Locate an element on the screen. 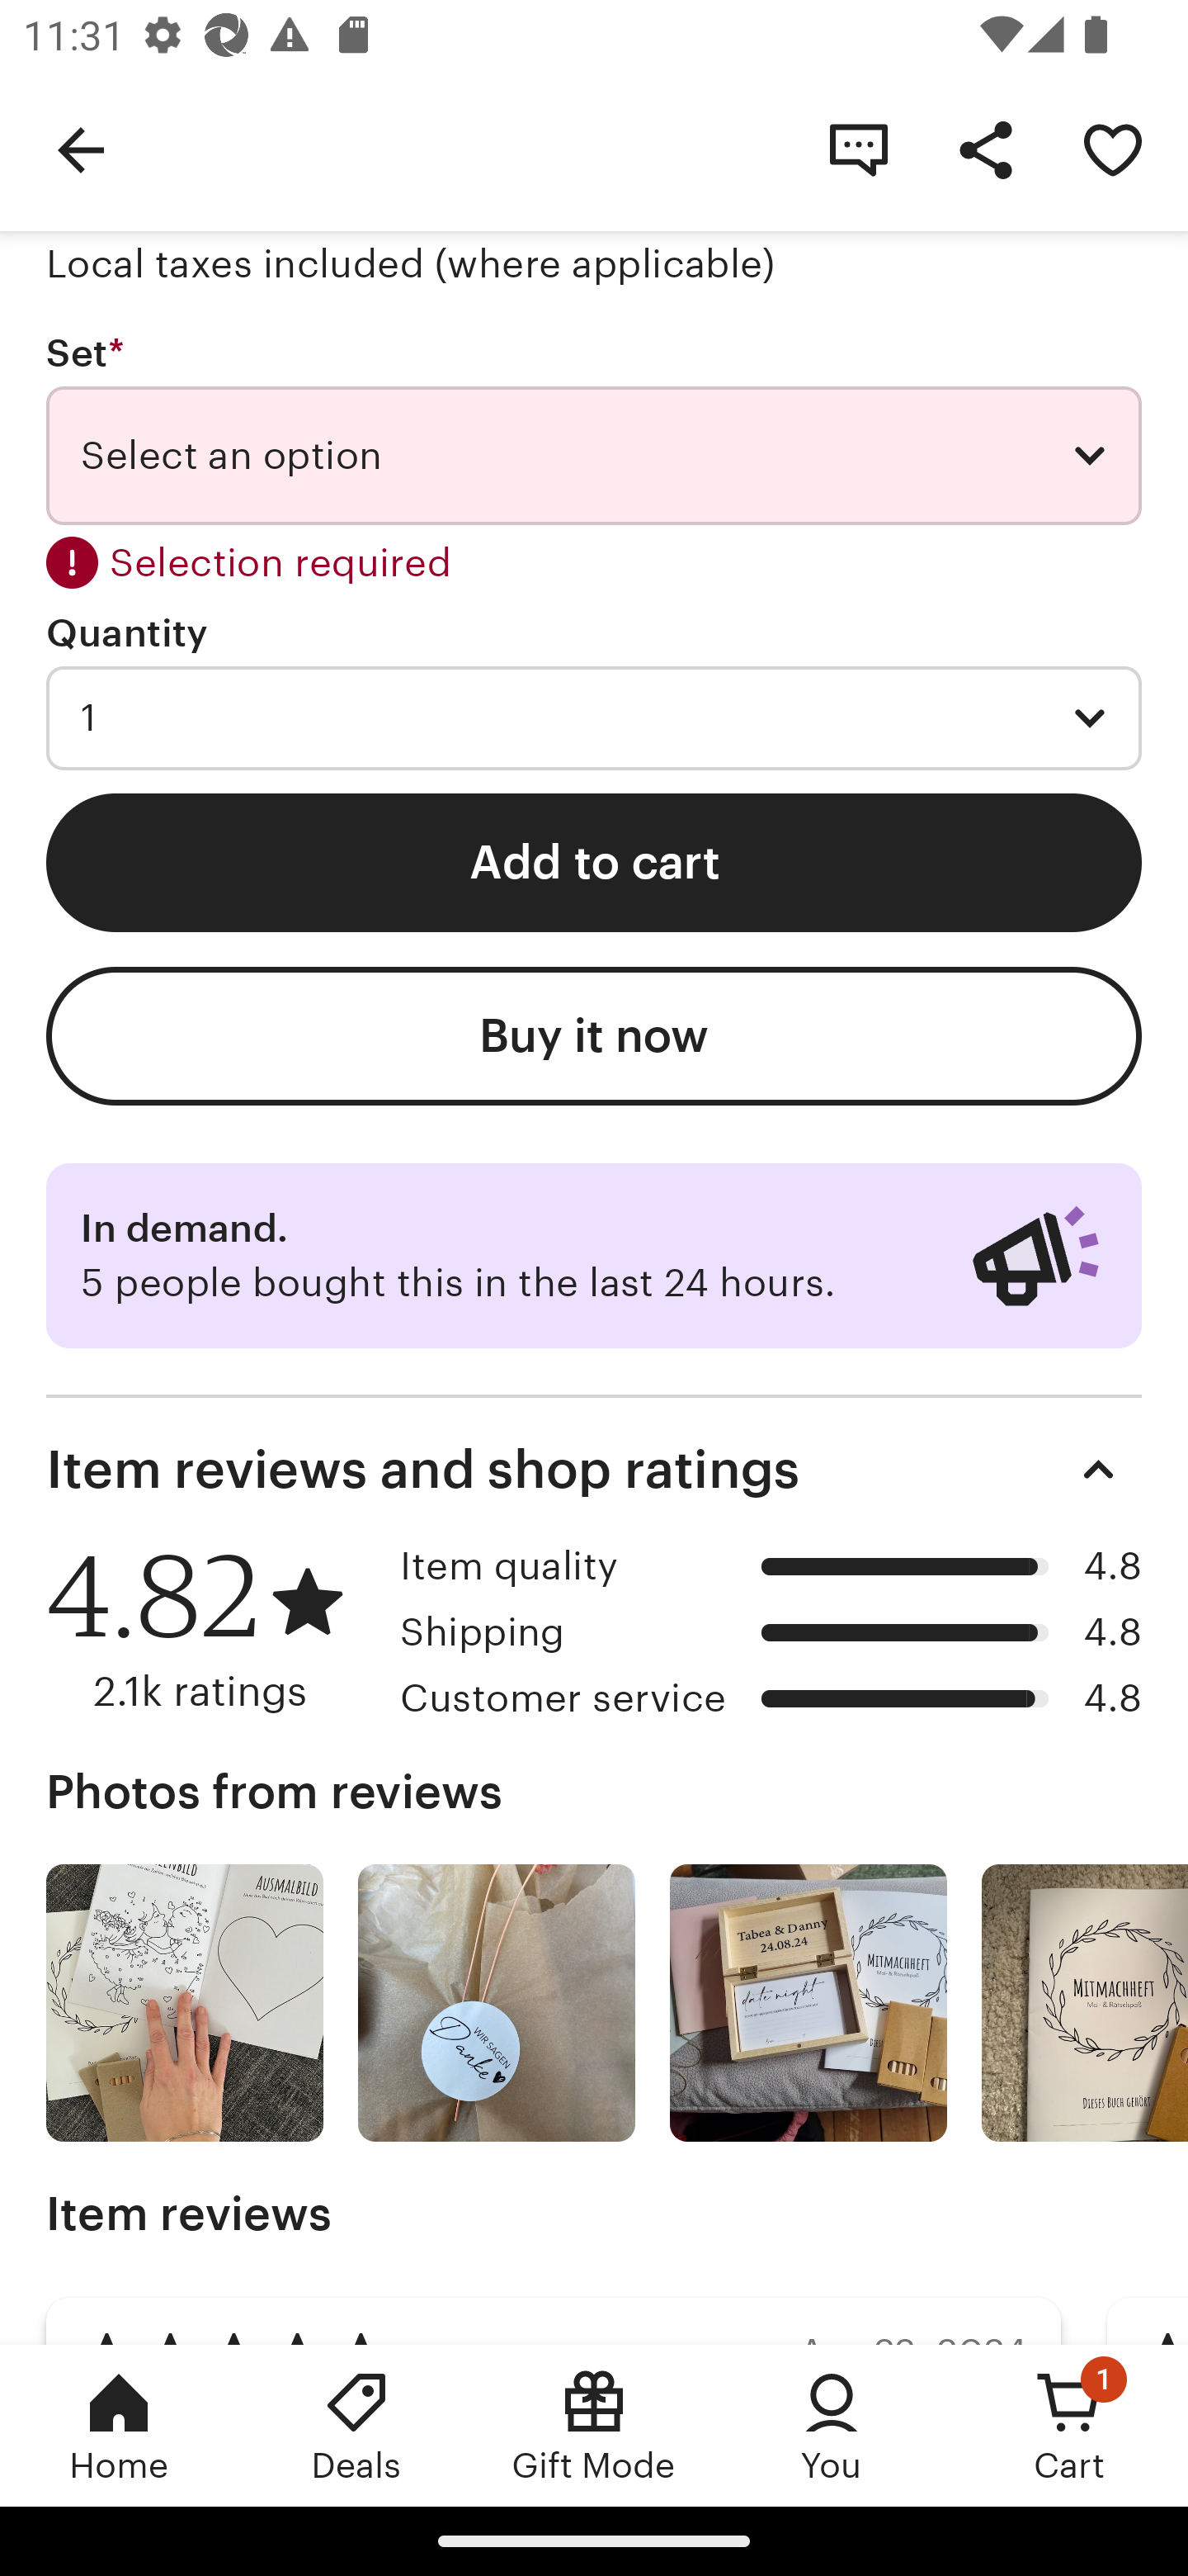 The image size is (1188, 2576). Photo from review is located at coordinates (497, 2002).